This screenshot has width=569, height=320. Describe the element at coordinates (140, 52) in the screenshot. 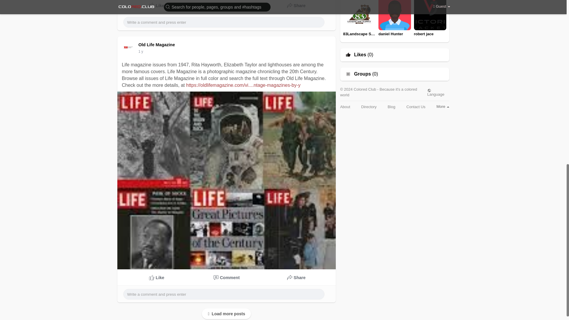

I see `1 y` at that location.